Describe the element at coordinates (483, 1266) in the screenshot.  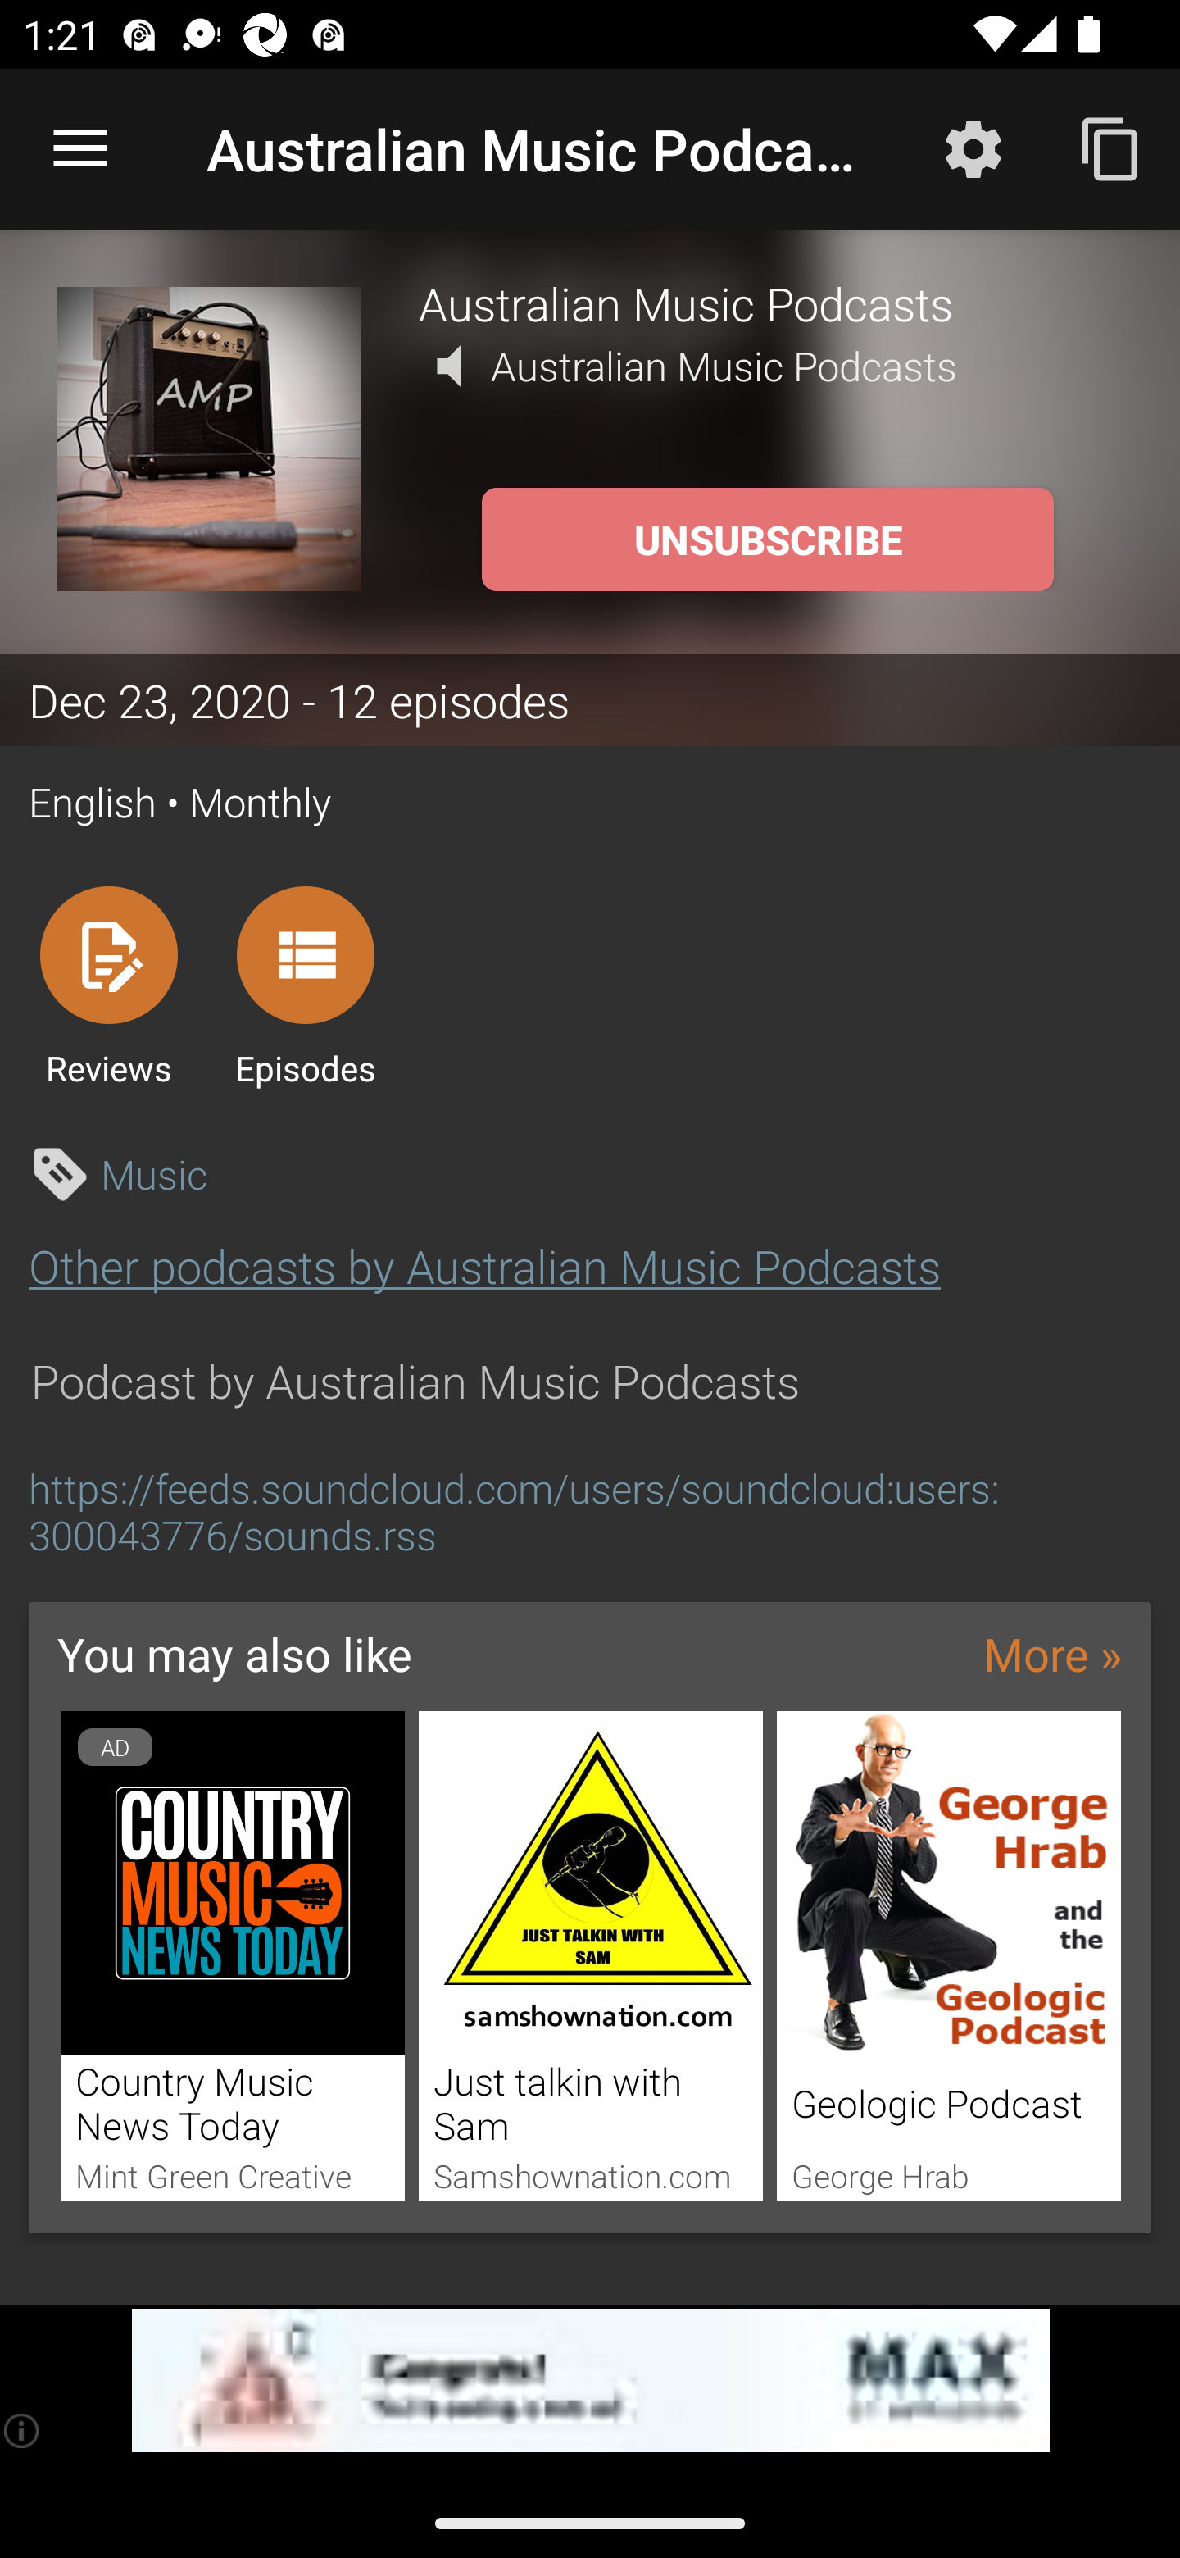
I see `Other podcasts by Australian Music Podcasts` at that location.